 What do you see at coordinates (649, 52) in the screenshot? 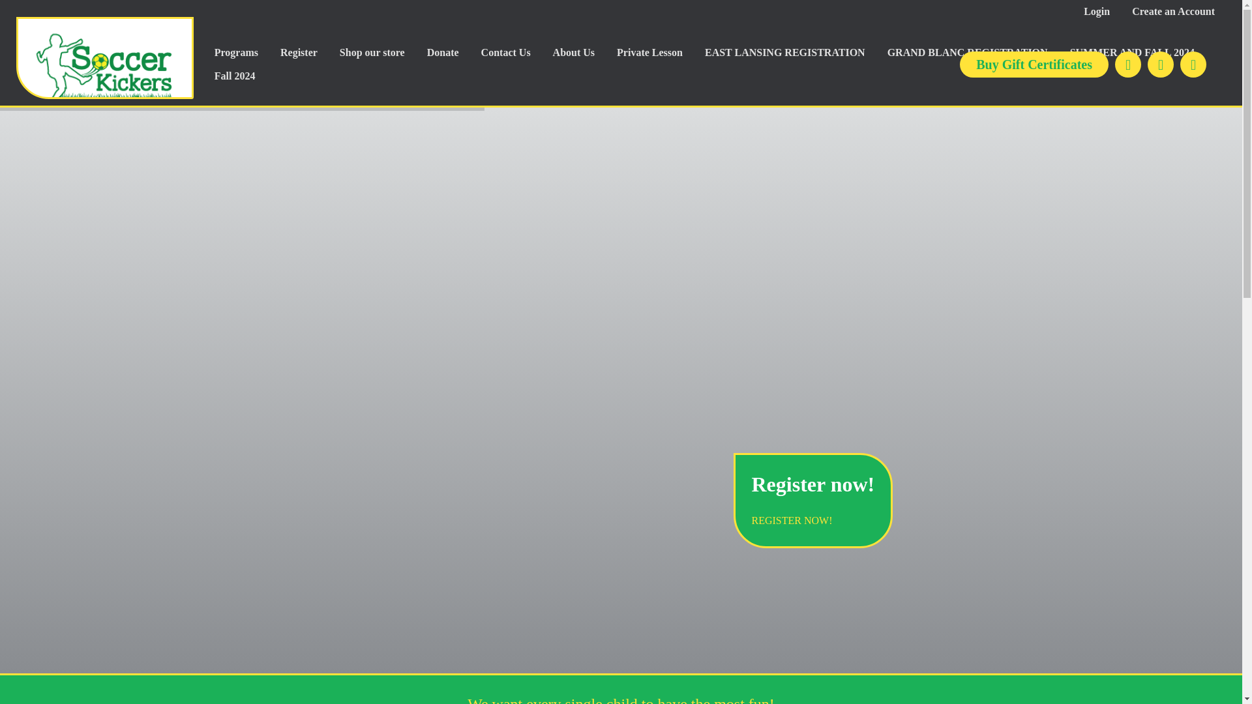
I see `Private Lesson` at bounding box center [649, 52].